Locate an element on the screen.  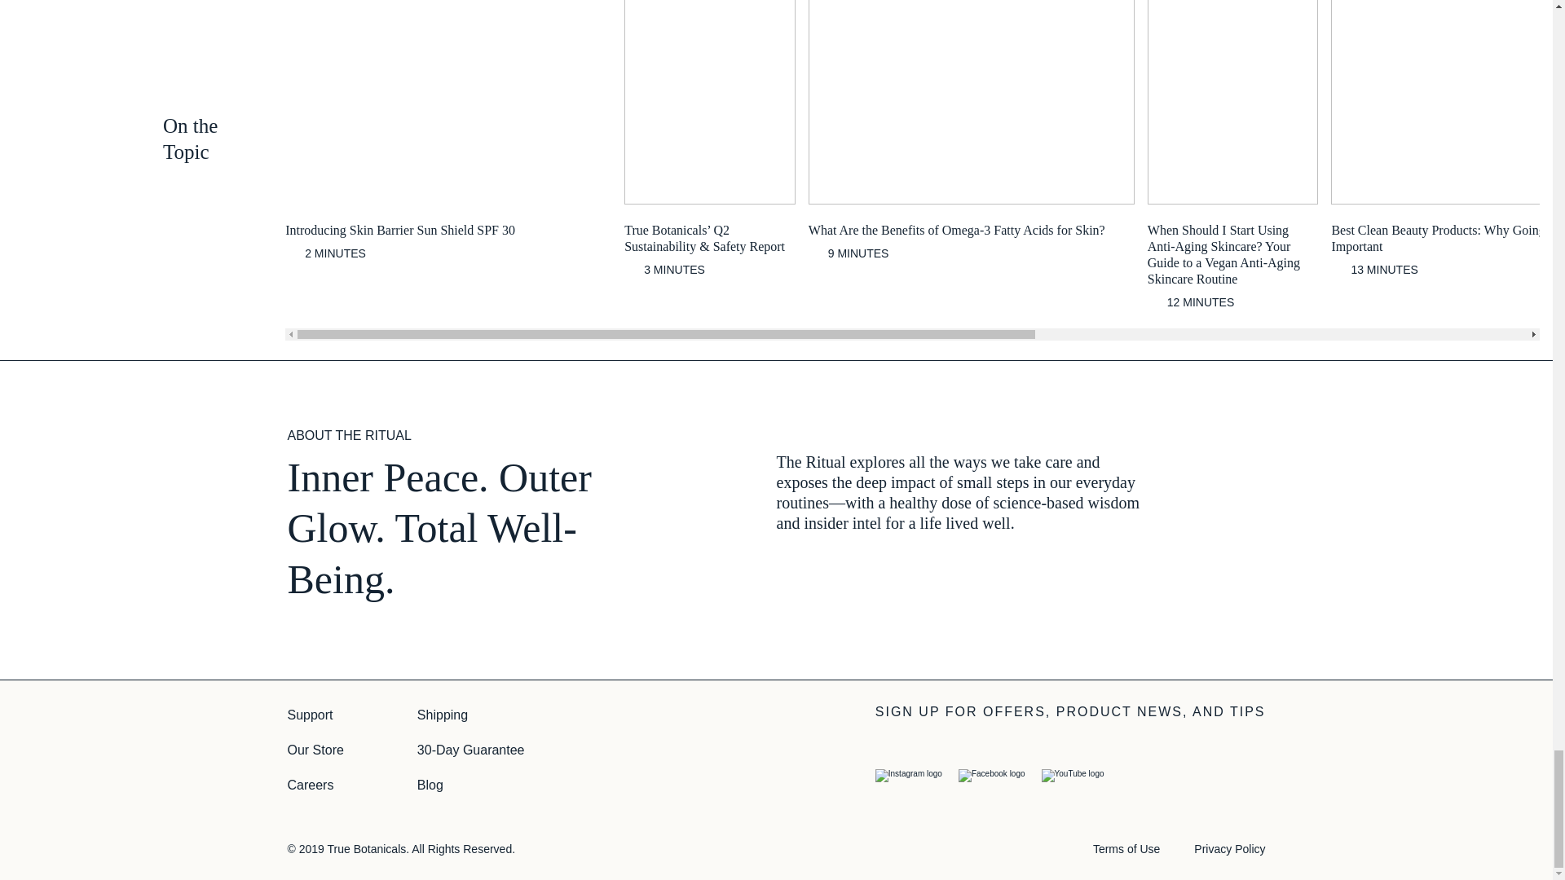
Our store is located at coordinates (315, 751).